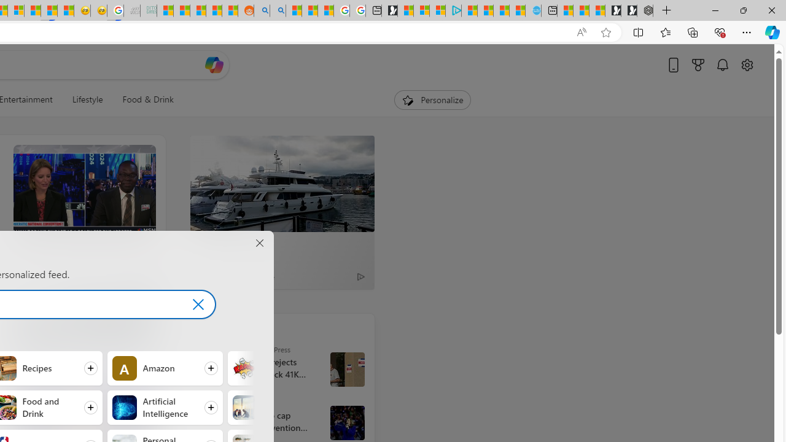 The height and width of the screenshot is (442, 786). I want to click on oceanbluemarine, so click(246, 276).